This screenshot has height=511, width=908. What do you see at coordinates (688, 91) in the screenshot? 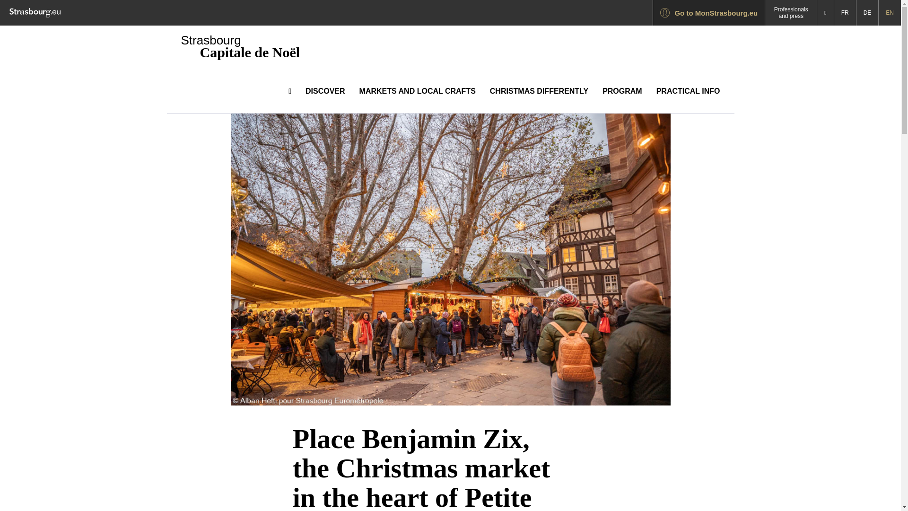
I see `PRACTICAL INFO` at bounding box center [688, 91].